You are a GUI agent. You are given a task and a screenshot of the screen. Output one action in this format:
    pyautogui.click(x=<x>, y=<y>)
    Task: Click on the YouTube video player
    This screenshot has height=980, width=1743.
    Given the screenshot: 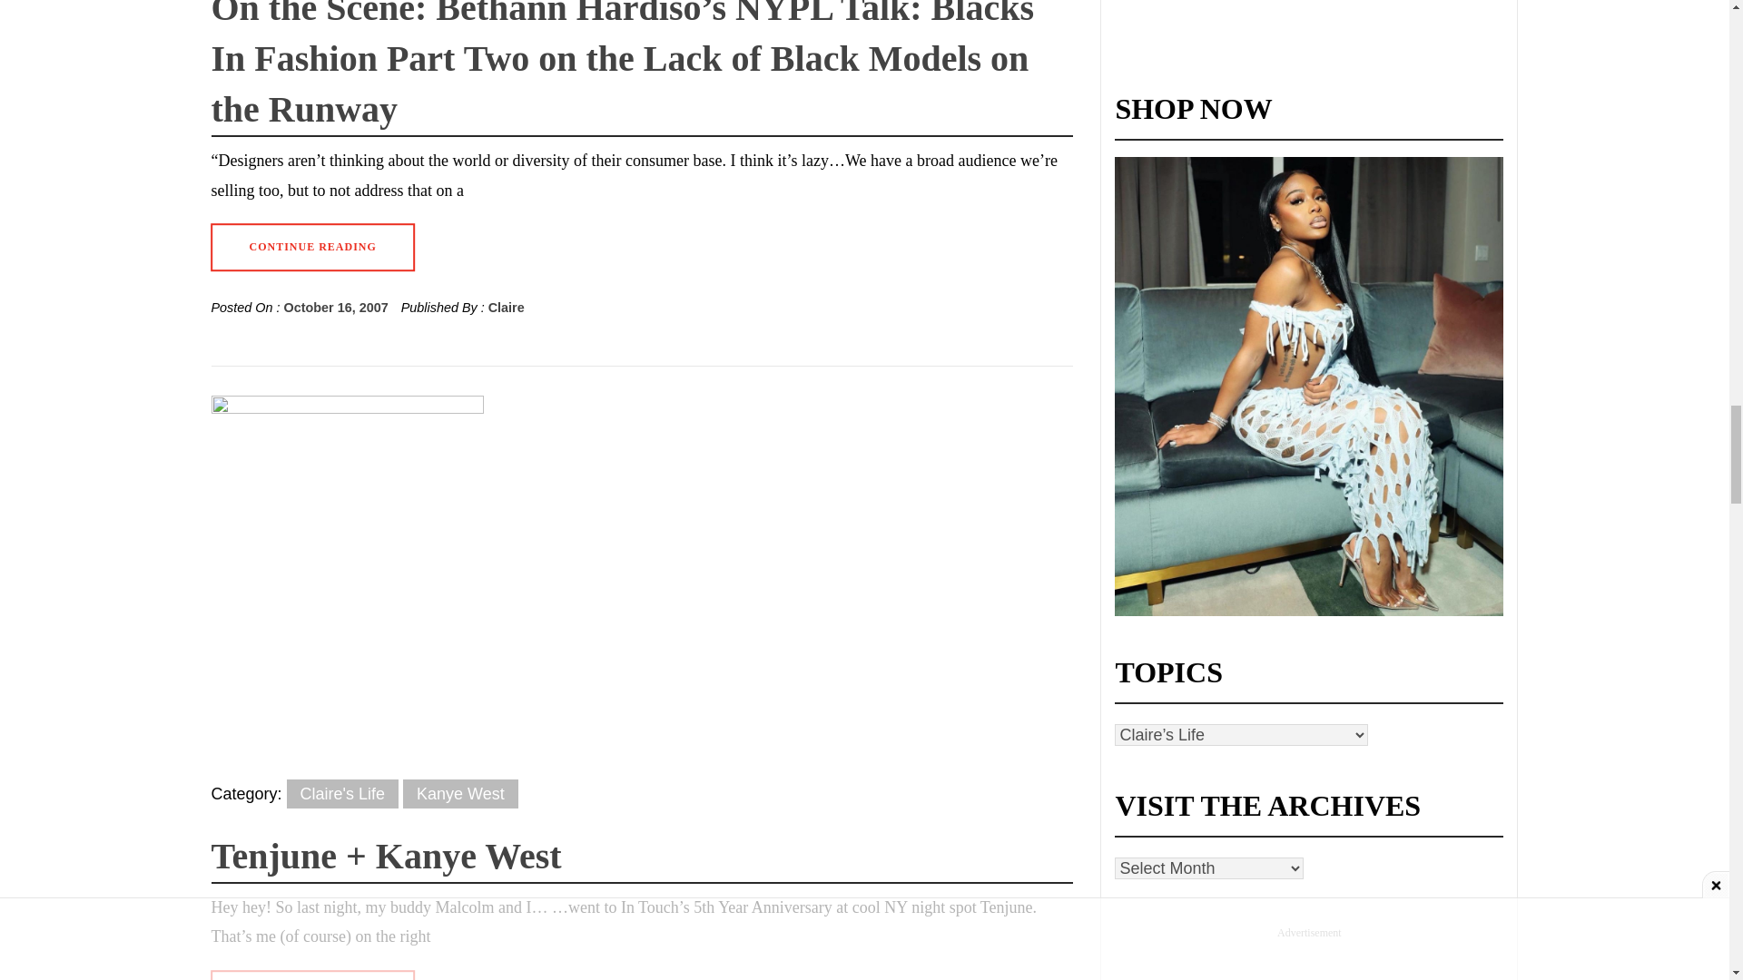 What is the action you would take?
    pyautogui.click(x=1251, y=22)
    